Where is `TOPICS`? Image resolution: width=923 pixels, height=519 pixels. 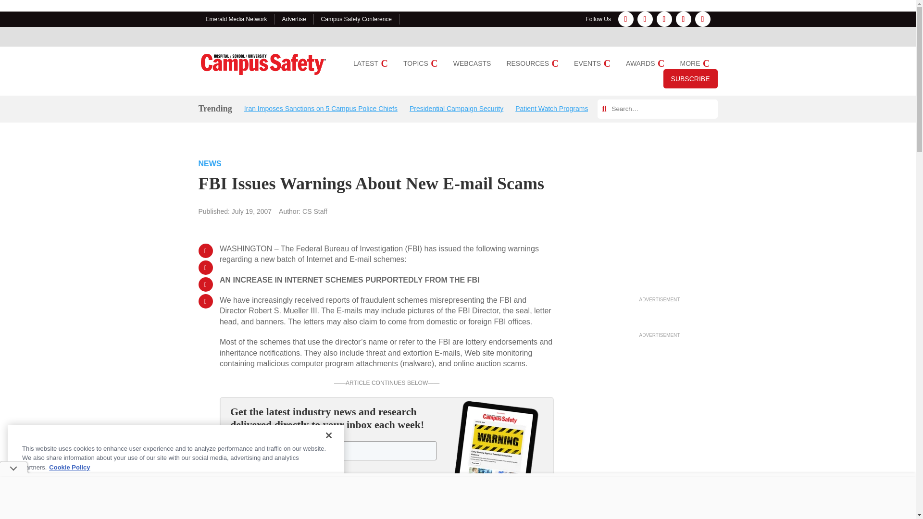
TOPICS is located at coordinates (420, 63).